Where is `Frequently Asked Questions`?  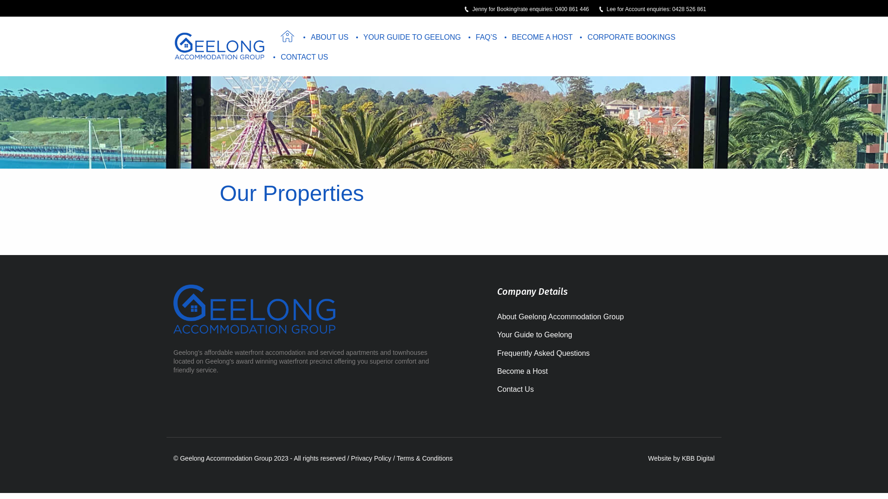 Frequently Asked Questions is located at coordinates (606, 353).